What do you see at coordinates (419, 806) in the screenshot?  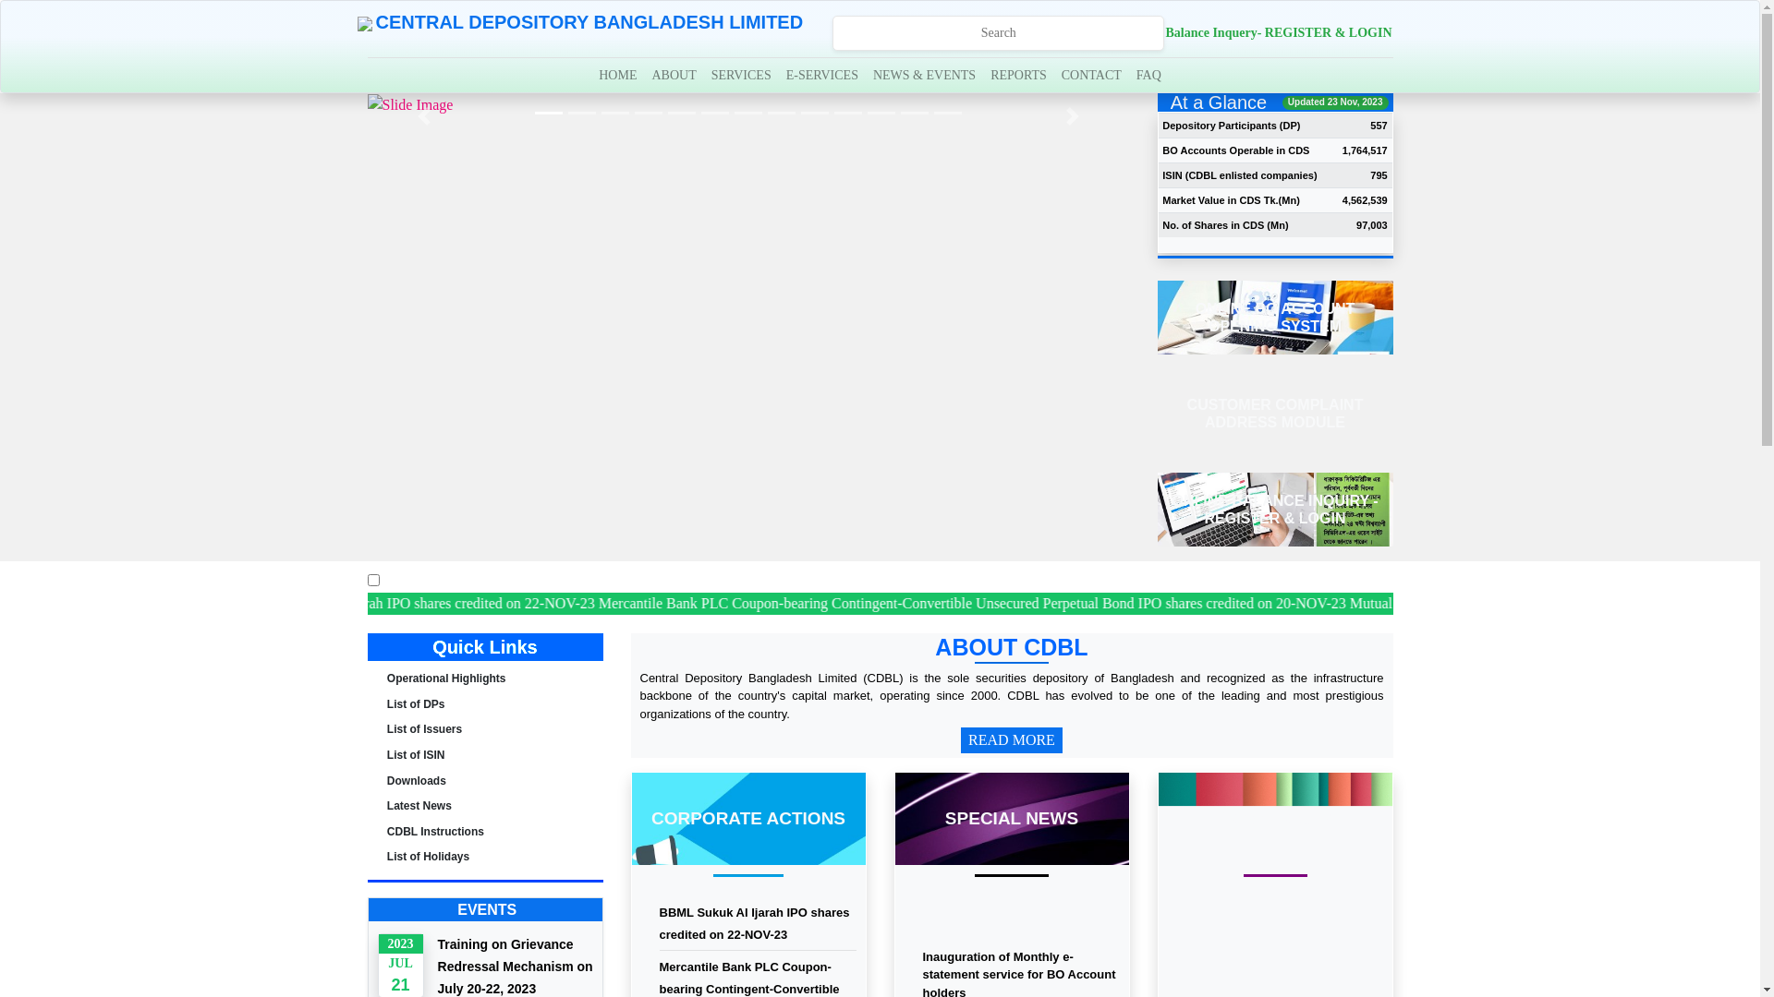 I see `Latest News` at bounding box center [419, 806].